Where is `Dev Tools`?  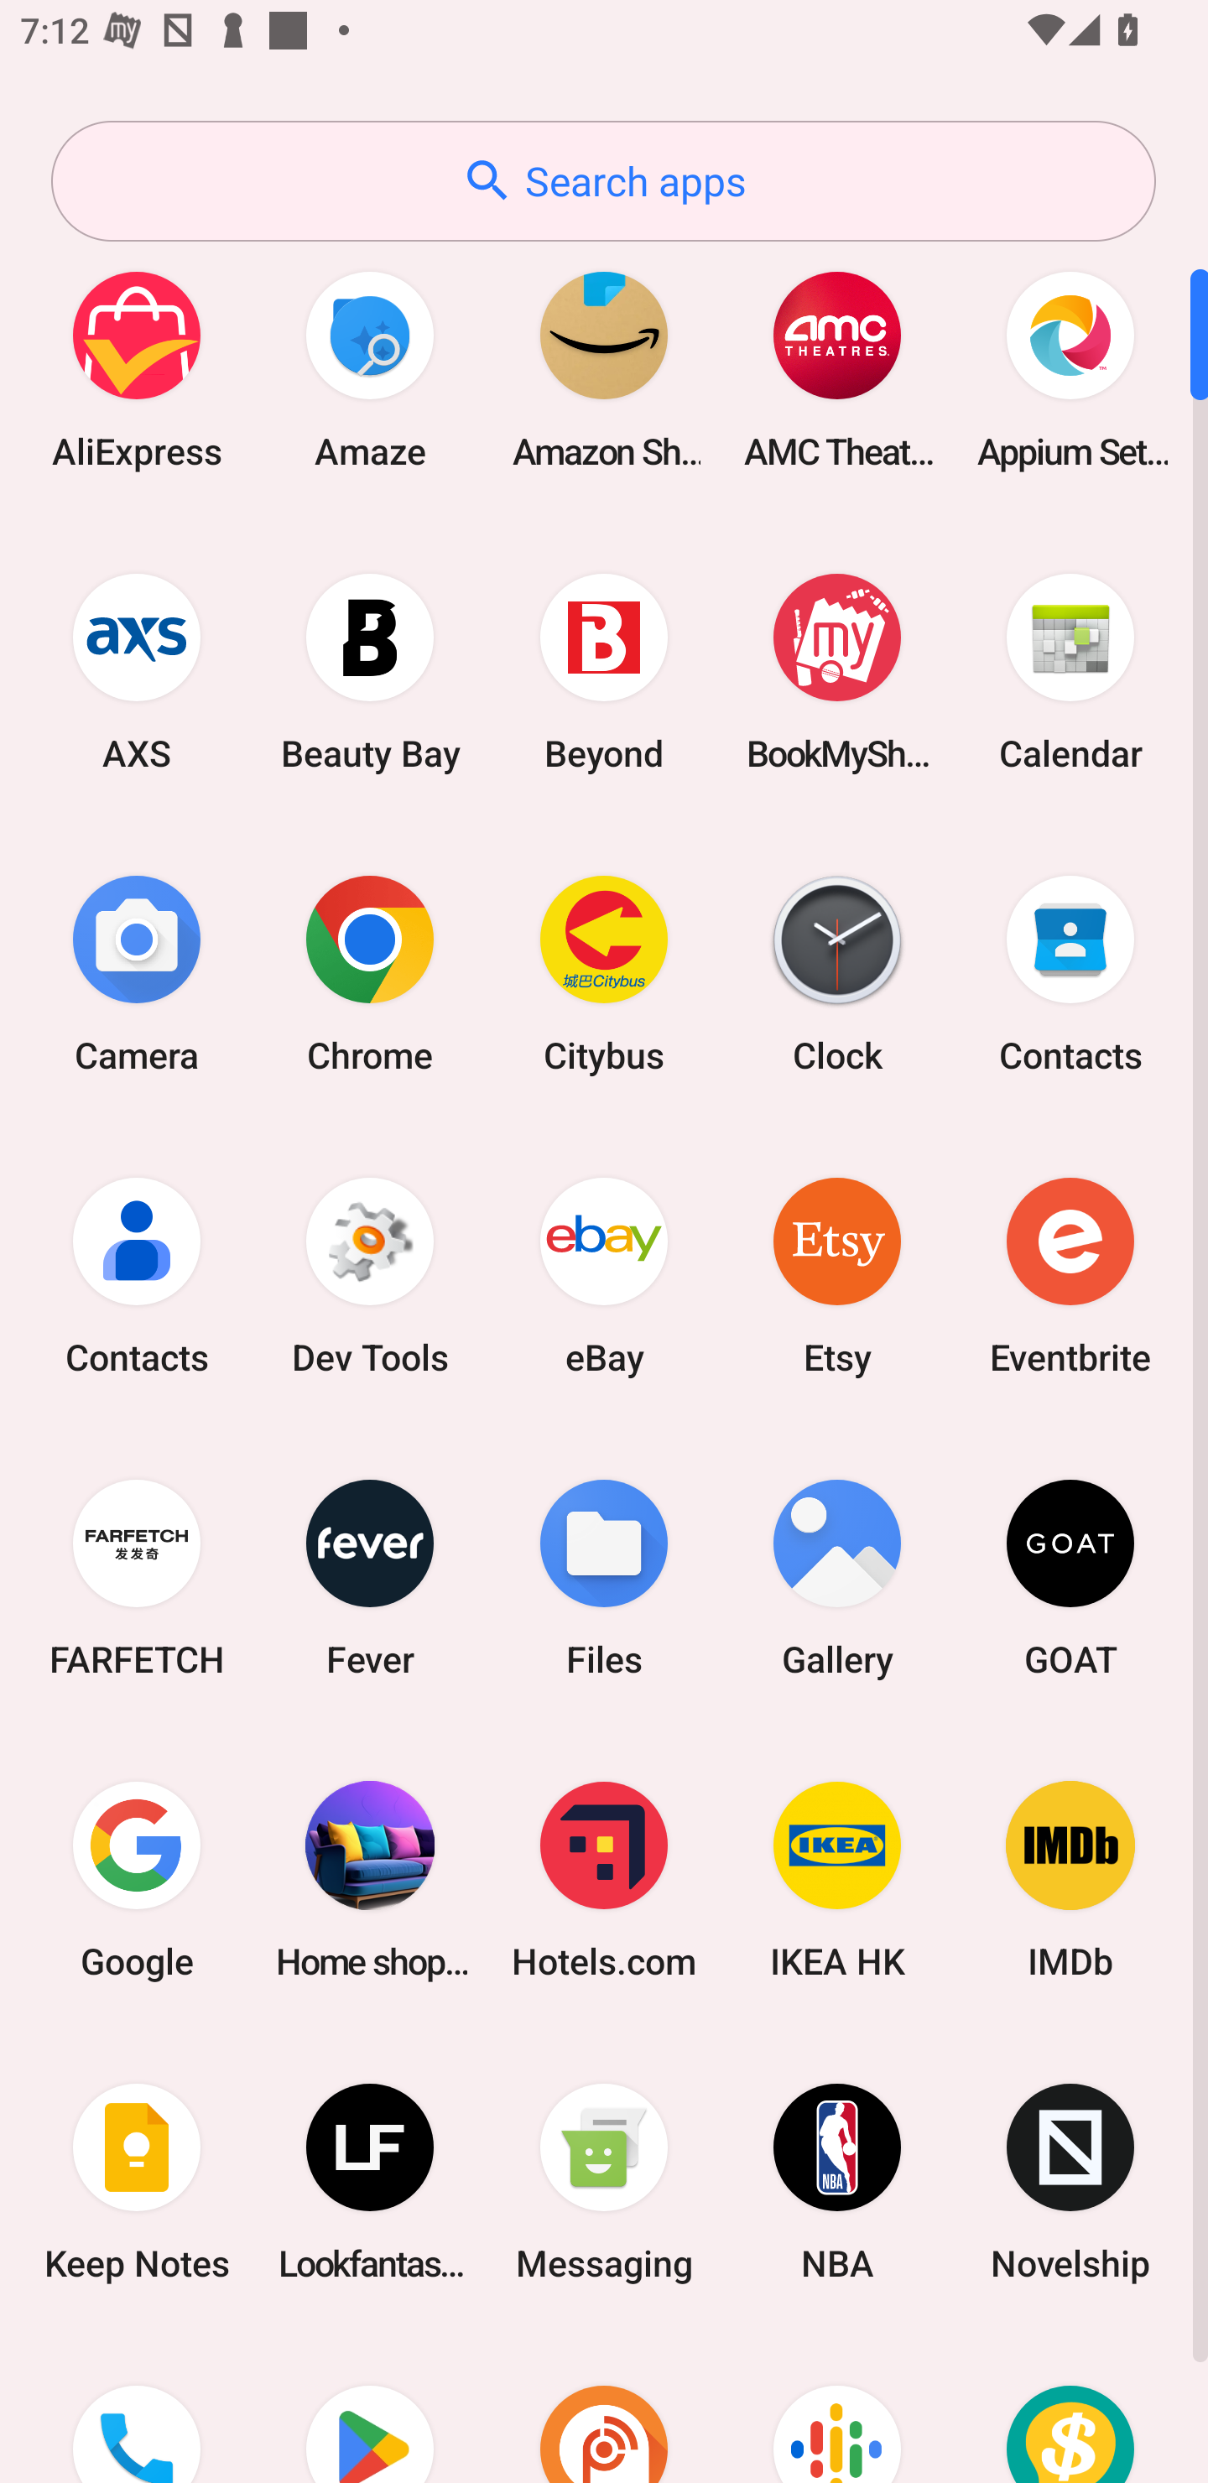
Dev Tools is located at coordinates (370, 1275).